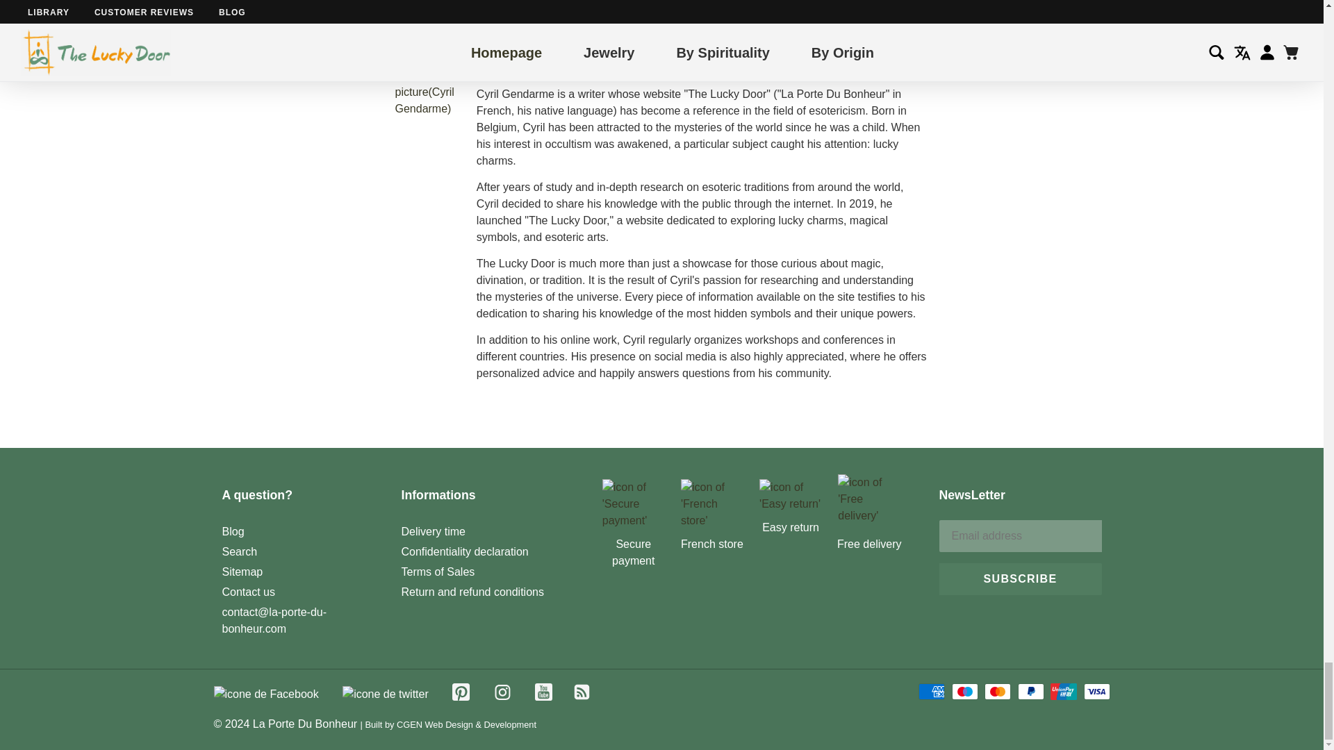  What do you see at coordinates (1096, 691) in the screenshot?
I see `Visa` at bounding box center [1096, 691].